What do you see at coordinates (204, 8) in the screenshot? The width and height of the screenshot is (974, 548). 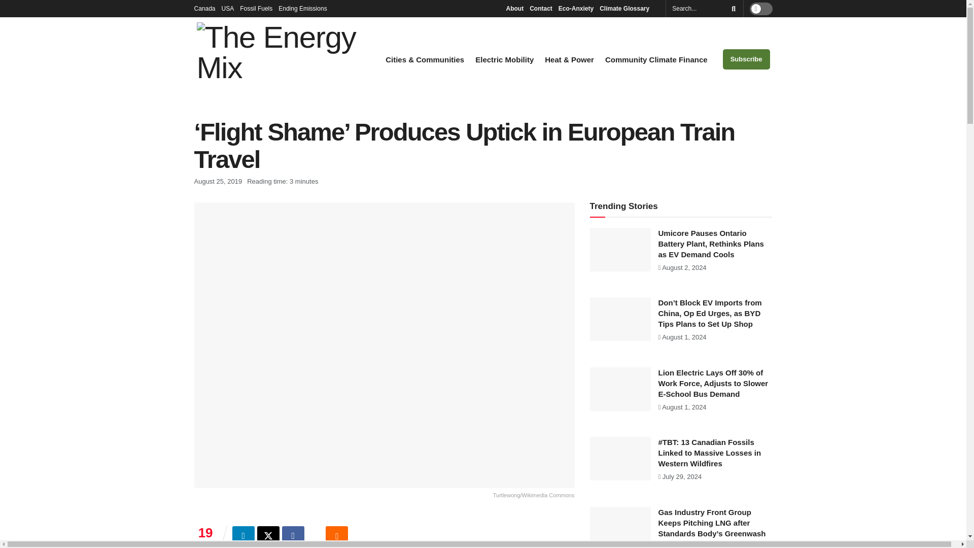 I see `Canada` at bounding box center [204, 8].